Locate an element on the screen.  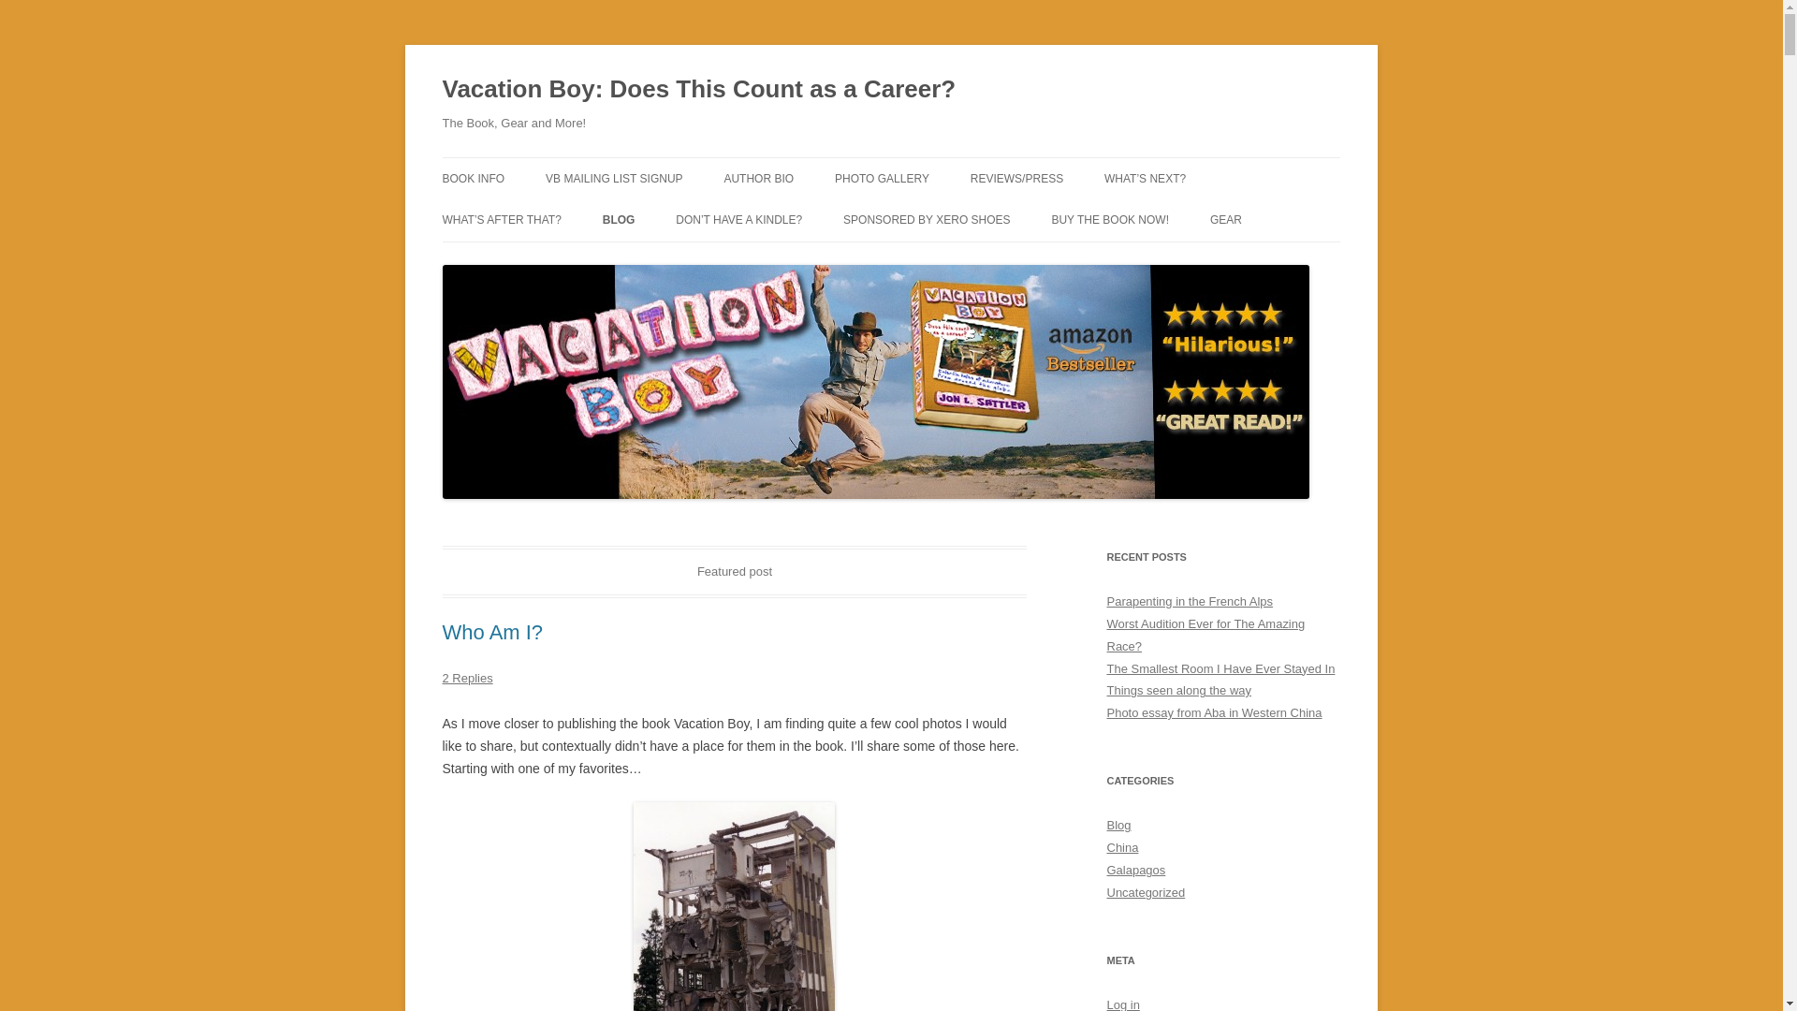
PHOTO GALLERY is located at coordinates (882, 178).